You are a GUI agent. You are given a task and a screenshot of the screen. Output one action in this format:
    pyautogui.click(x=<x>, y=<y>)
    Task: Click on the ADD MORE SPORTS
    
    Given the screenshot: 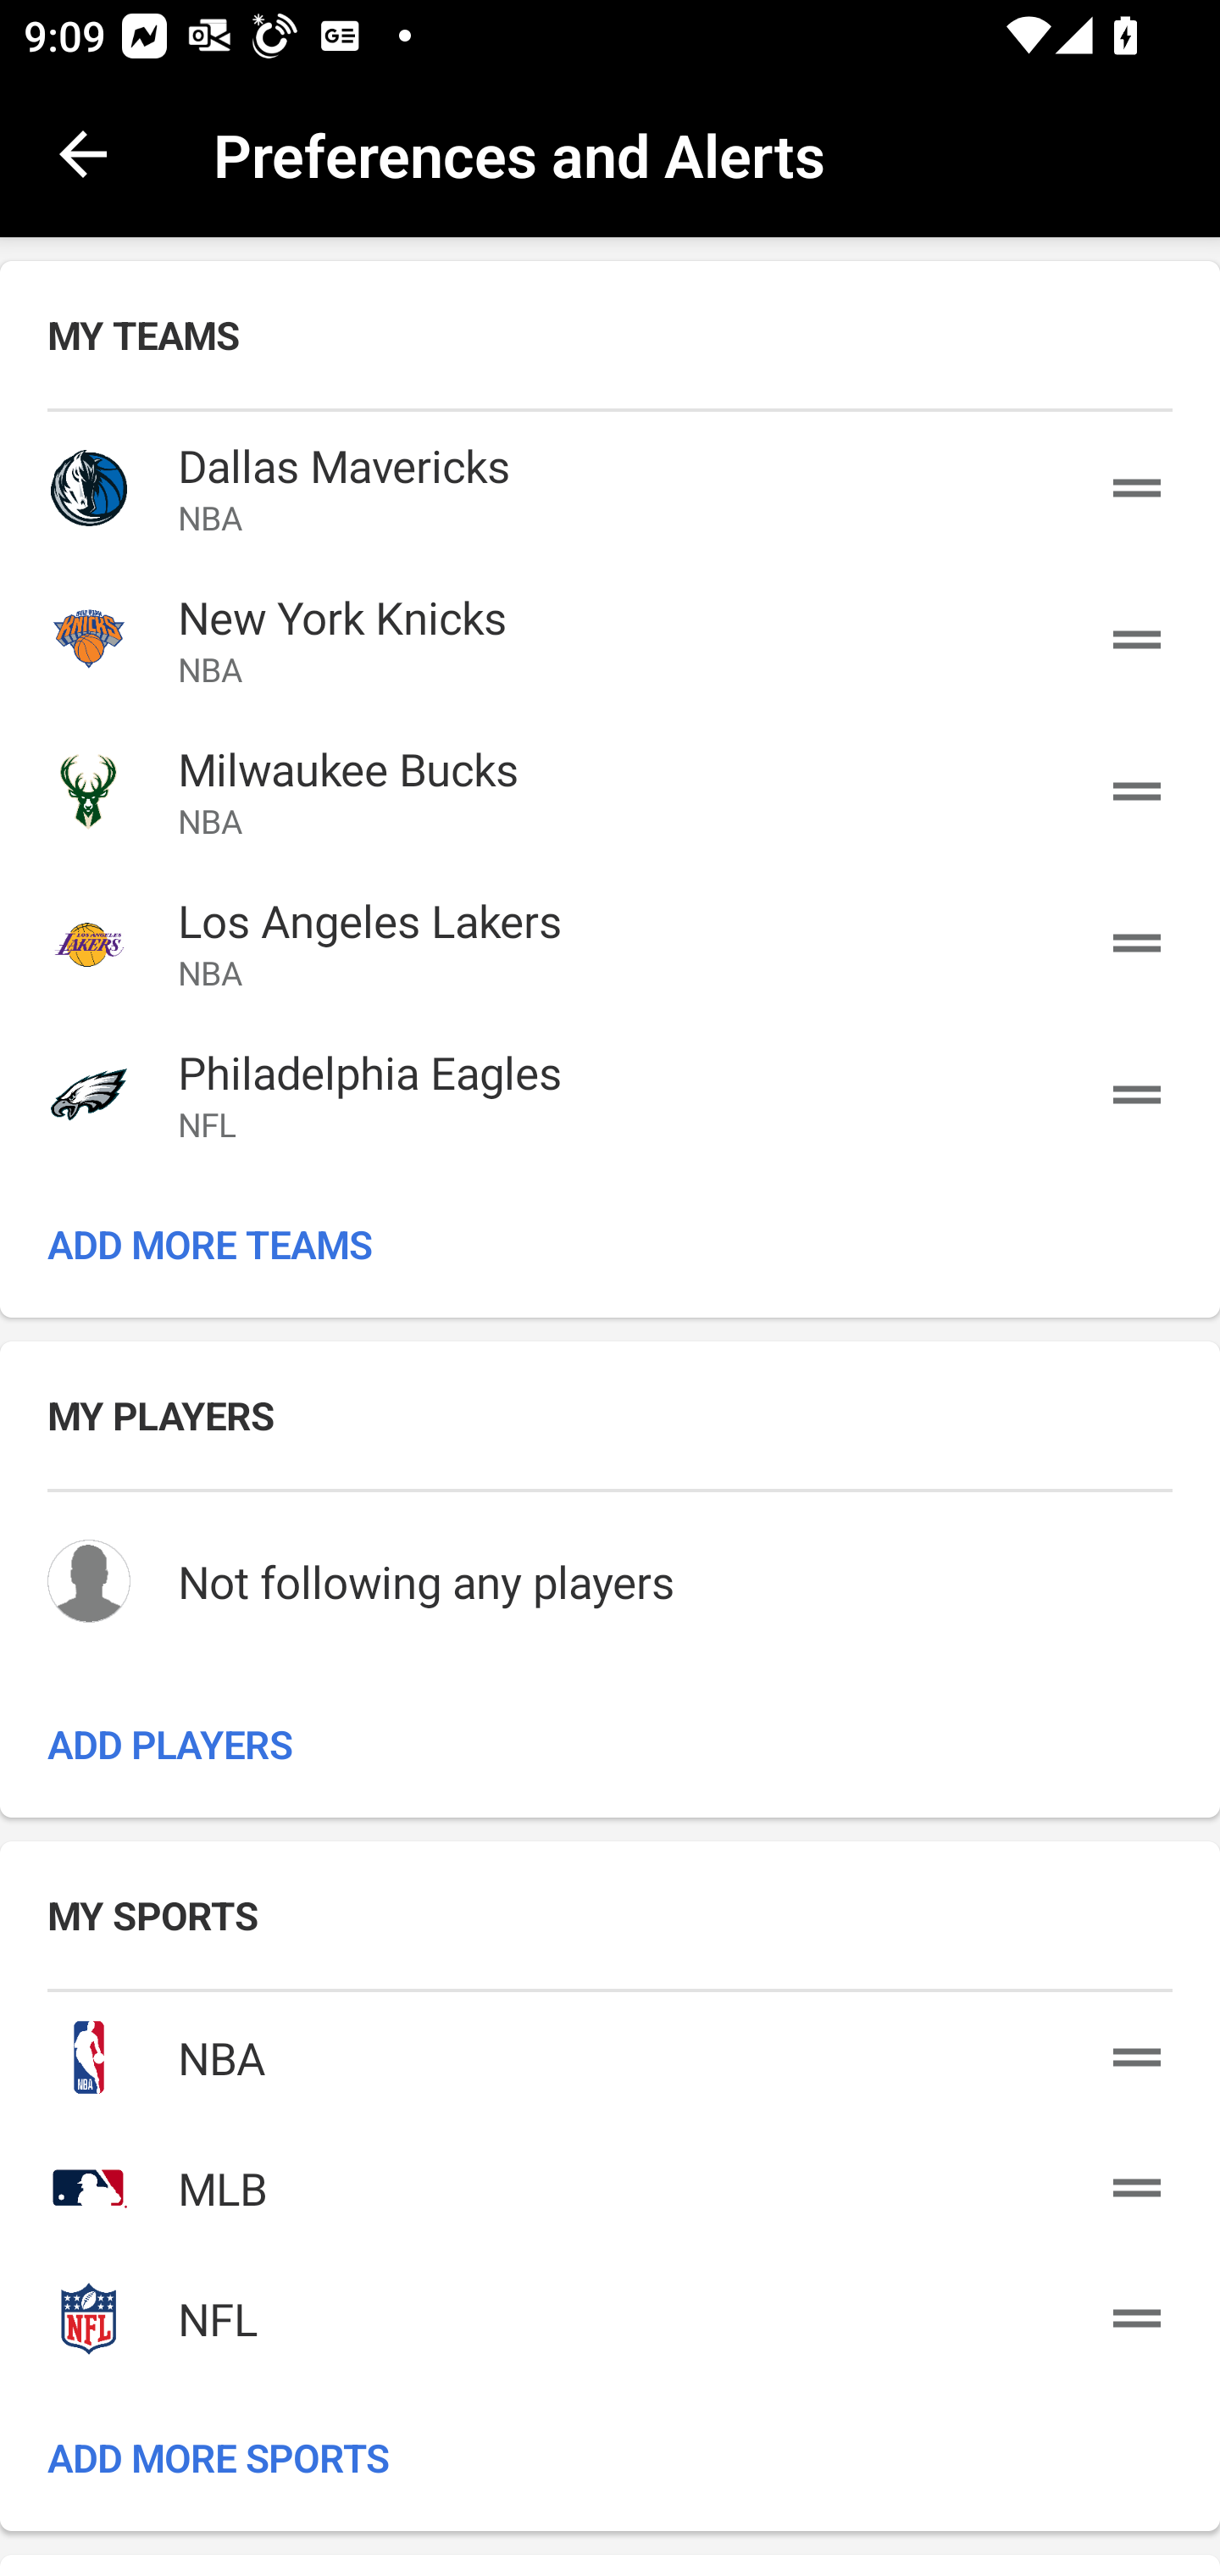 What is the action you would take?
    pyautogui.click(x=610, y=2457)
    